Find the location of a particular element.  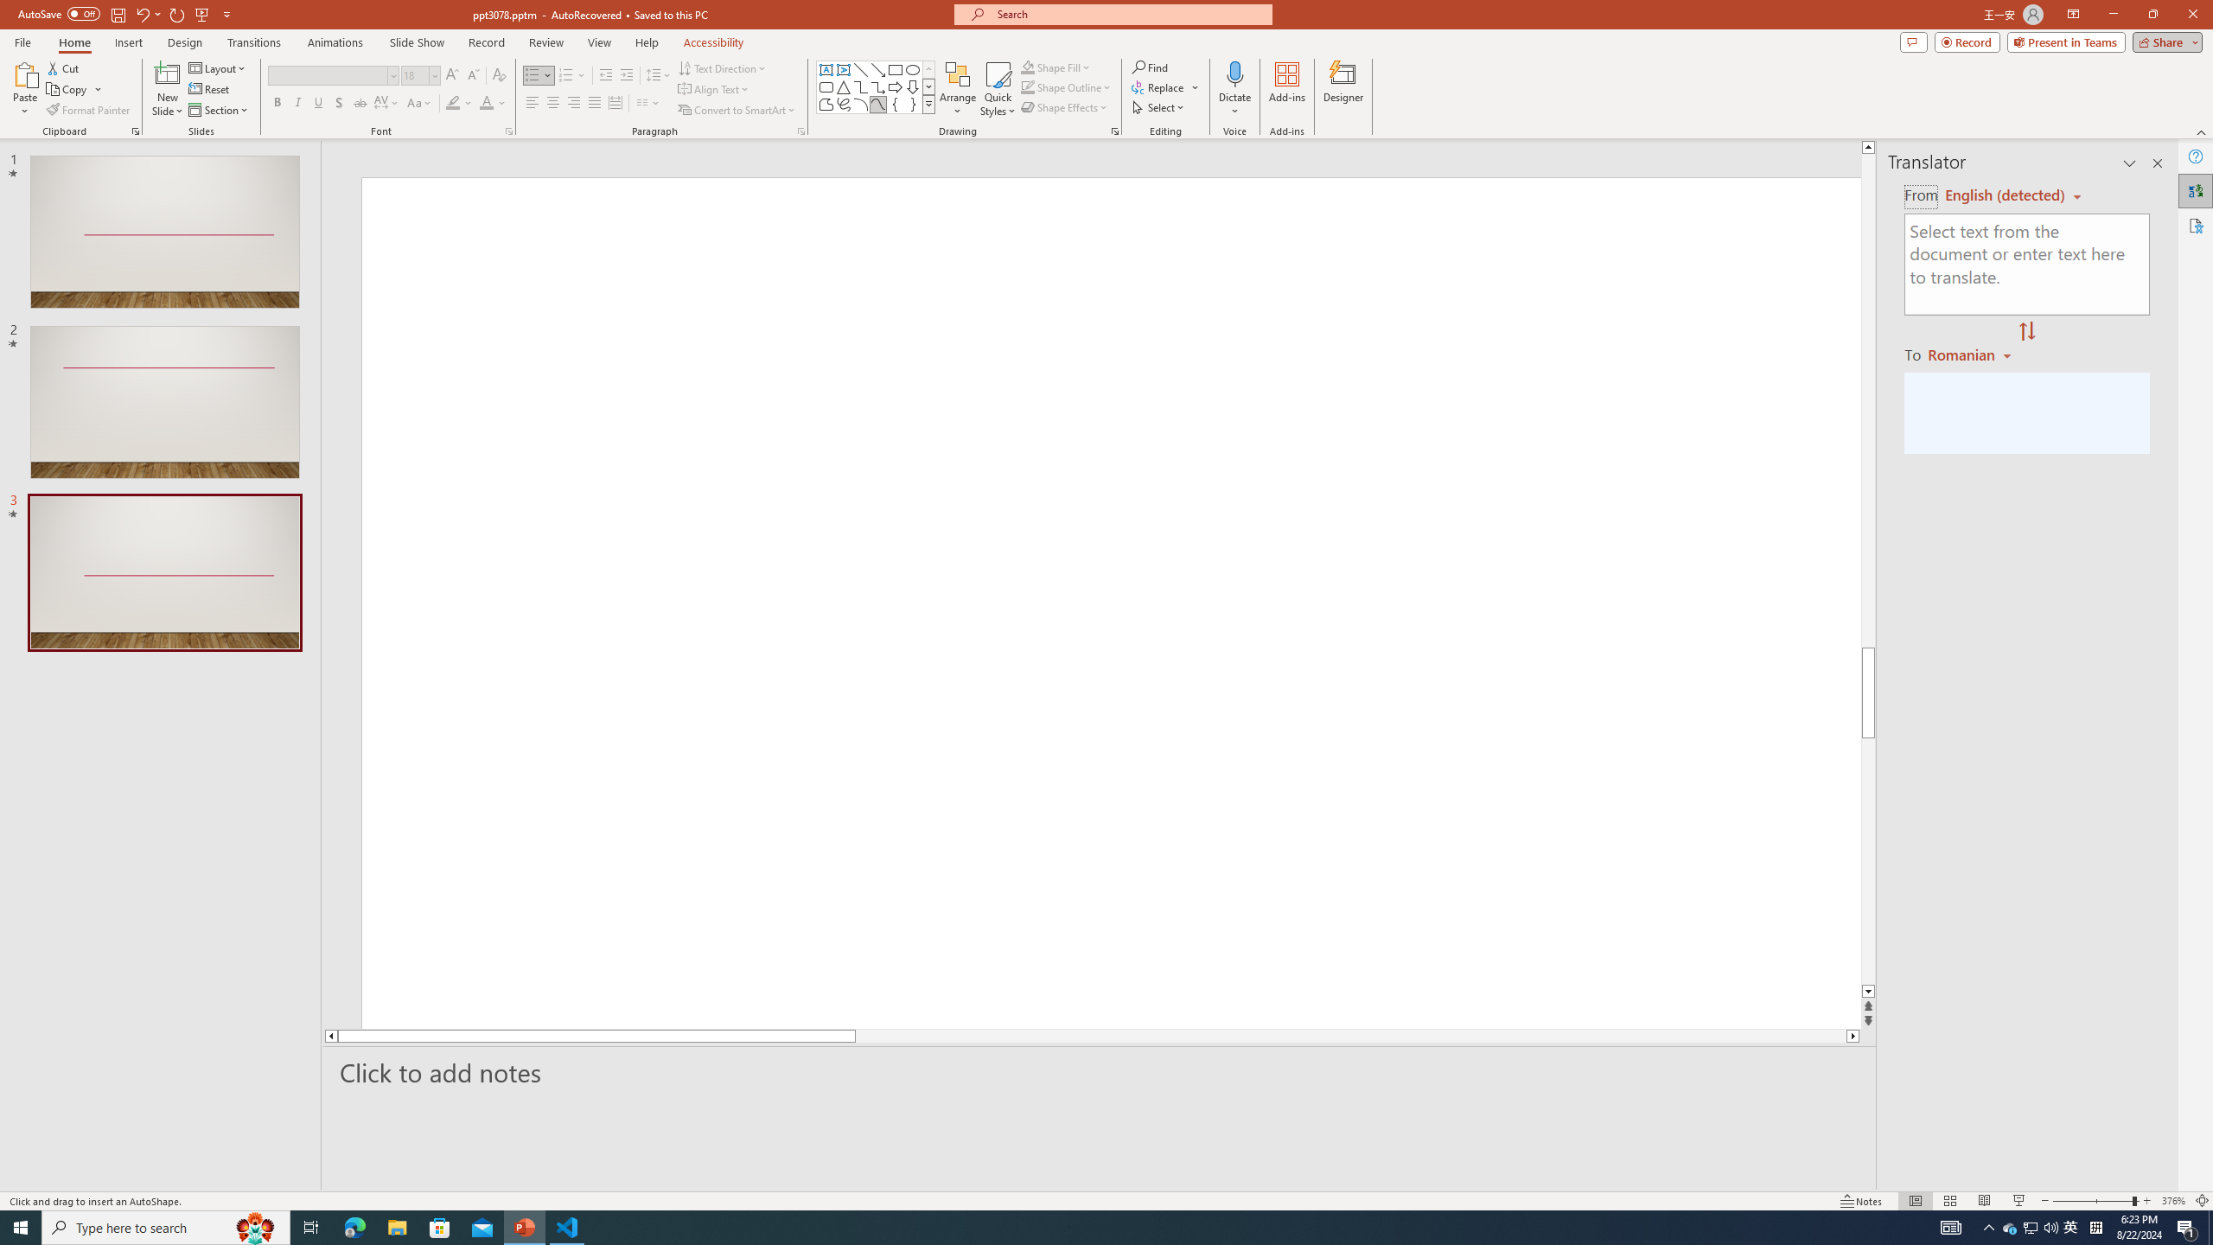

Left Brace is located at coordinates (896, 104).